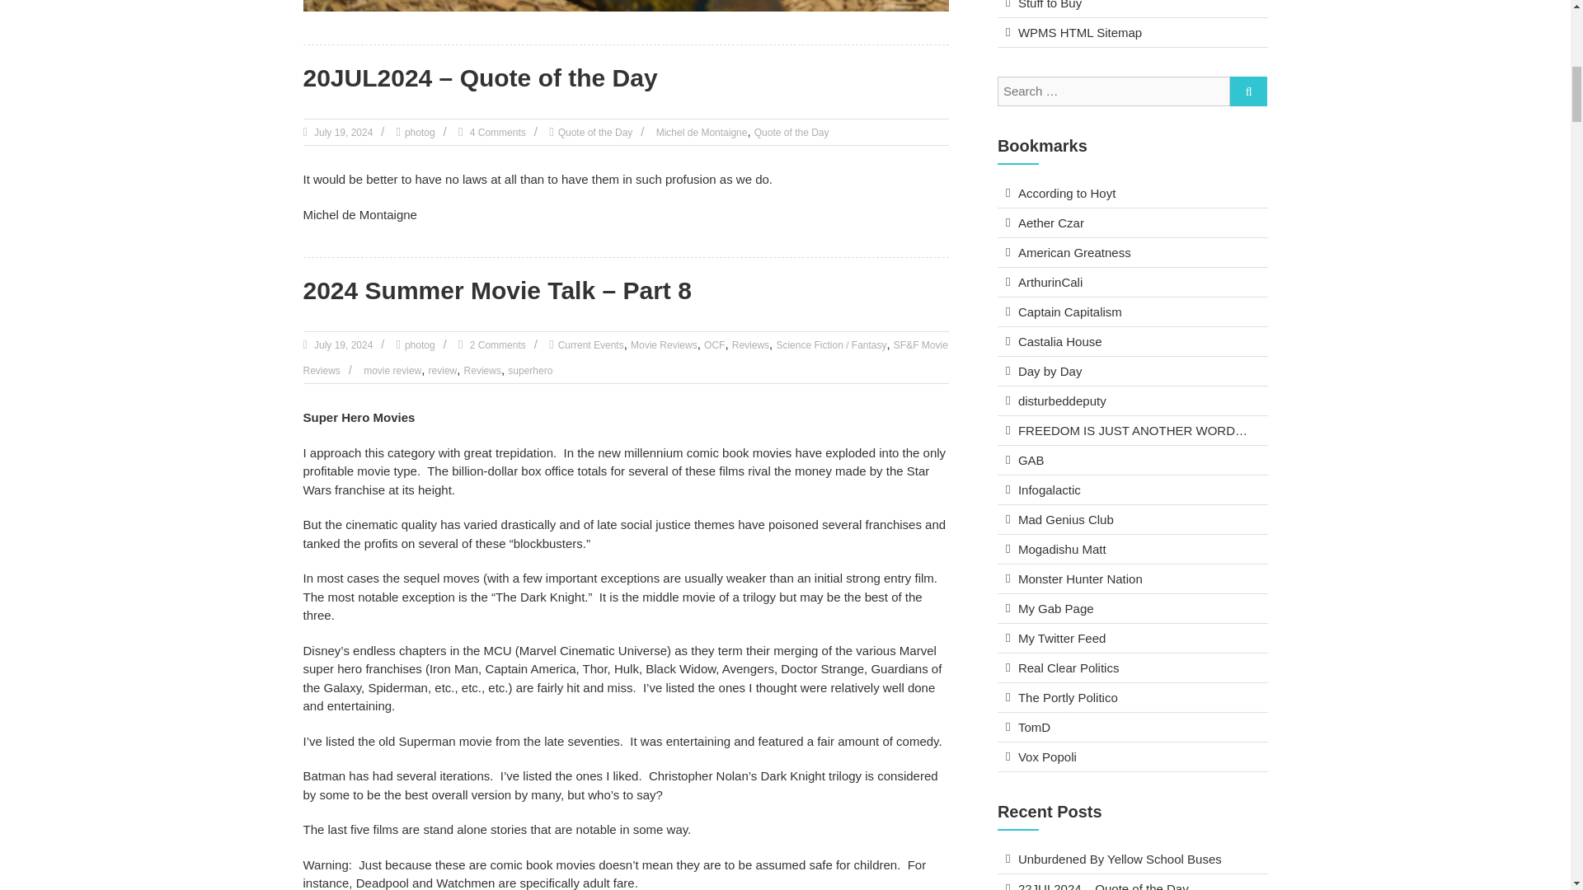 This screenshot has height=890, width=1583. What do you see at coordinates (343, 133) in the screenshot?
I see `July 19, 2024` at bounding box center [343, 133].